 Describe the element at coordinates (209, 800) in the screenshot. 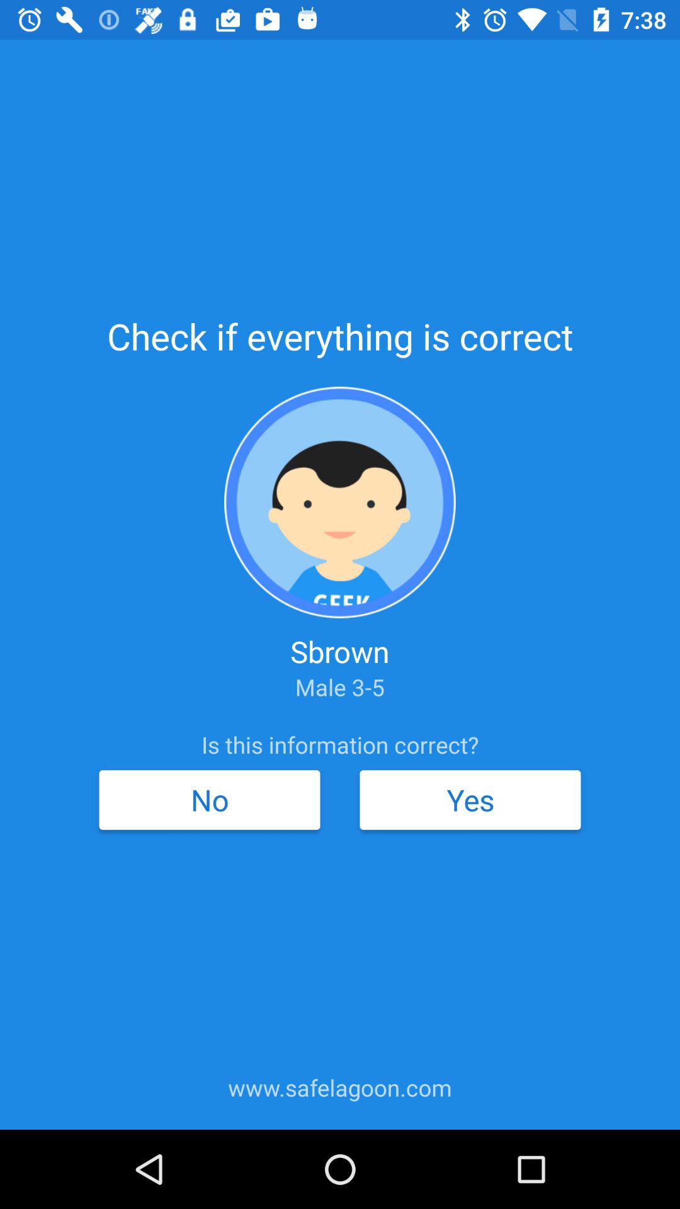

I see `click the icon next to the yes item` at that location.